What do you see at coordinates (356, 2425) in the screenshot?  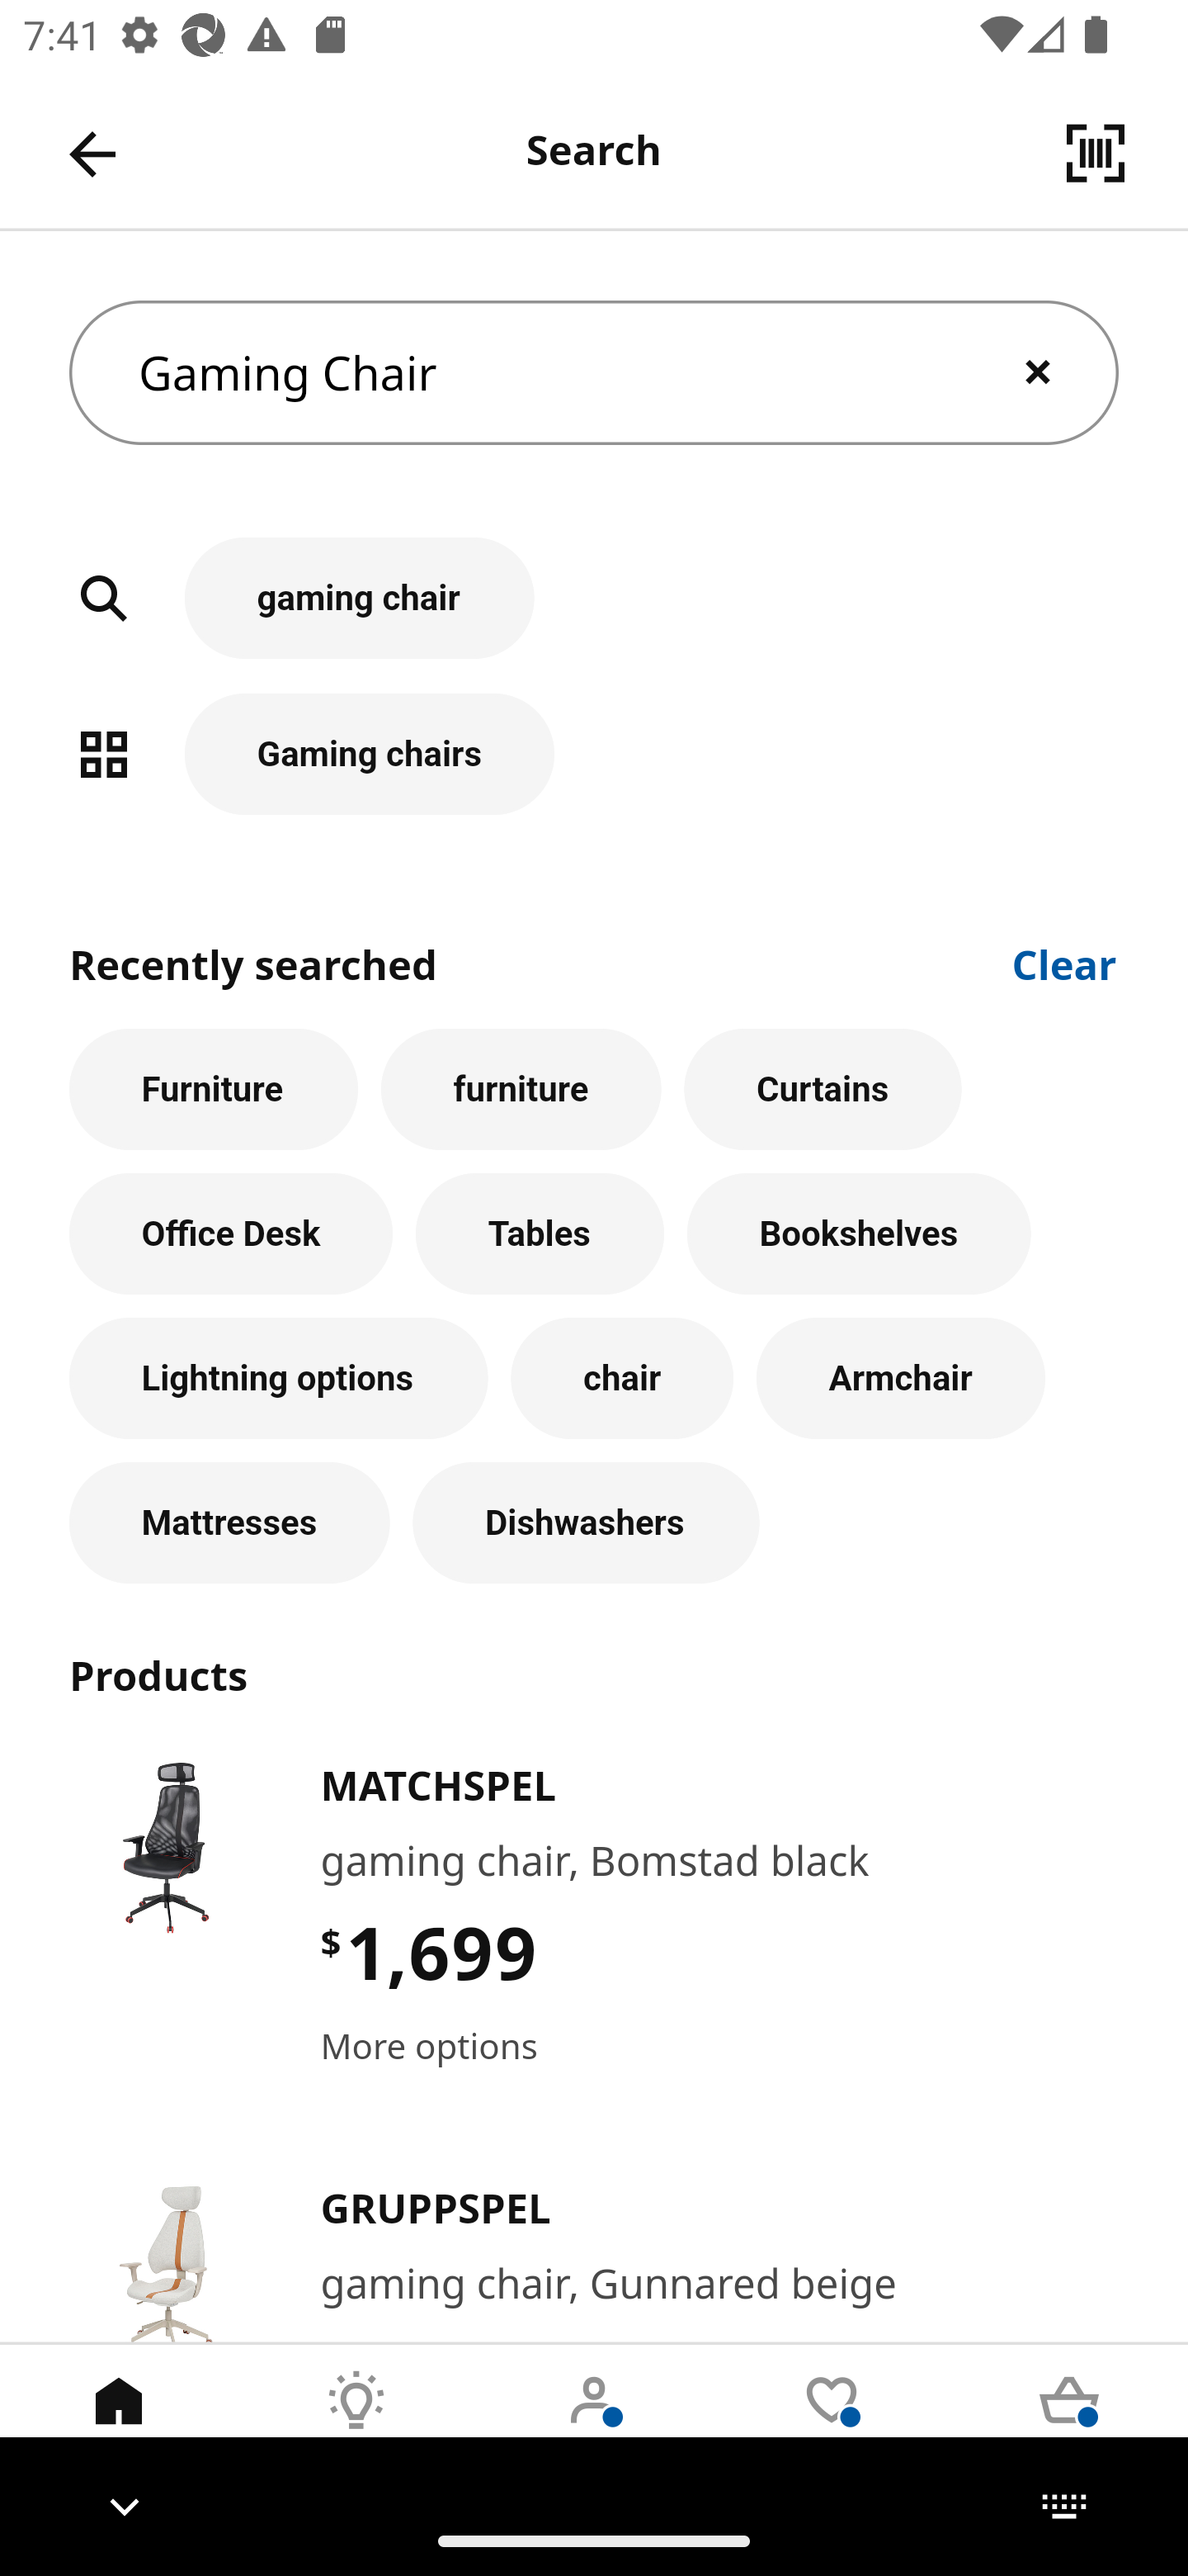 I see `Inspirations
Tab 2 of 5` at bounding box center [356, 2425].